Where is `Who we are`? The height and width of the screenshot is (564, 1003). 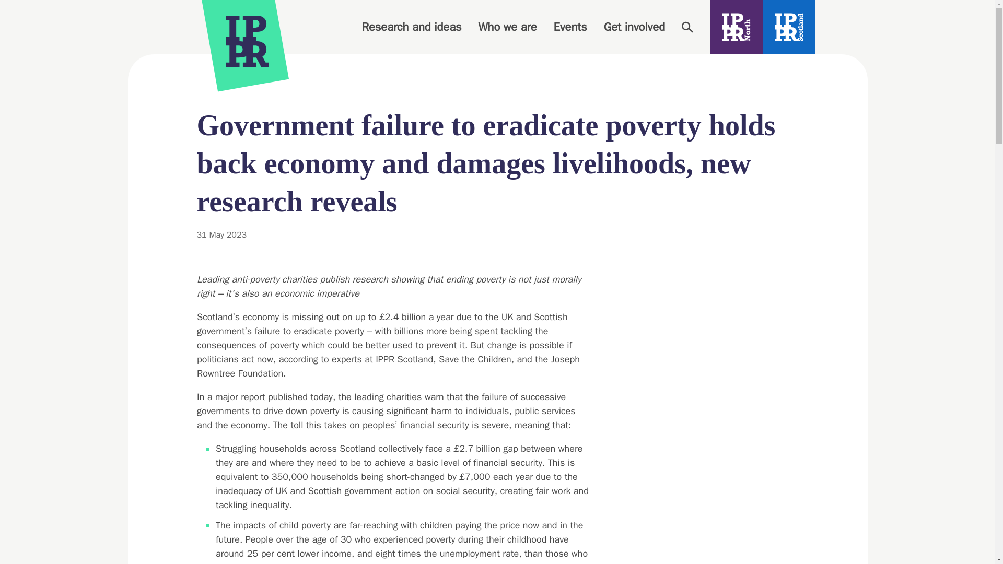
Who we are is located at coordinates (507, 27).